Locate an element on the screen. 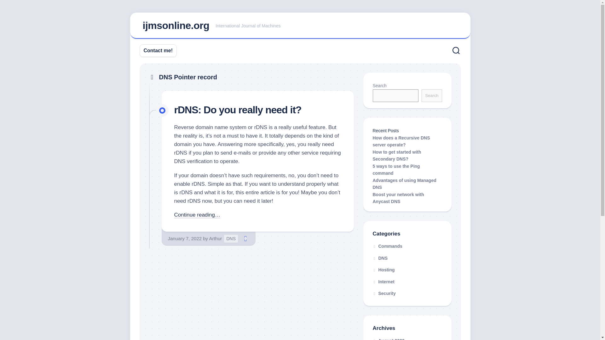 This screenshot has height=340, width=605. rDNS: Do you really need it? is located at coordinates (238, 110).